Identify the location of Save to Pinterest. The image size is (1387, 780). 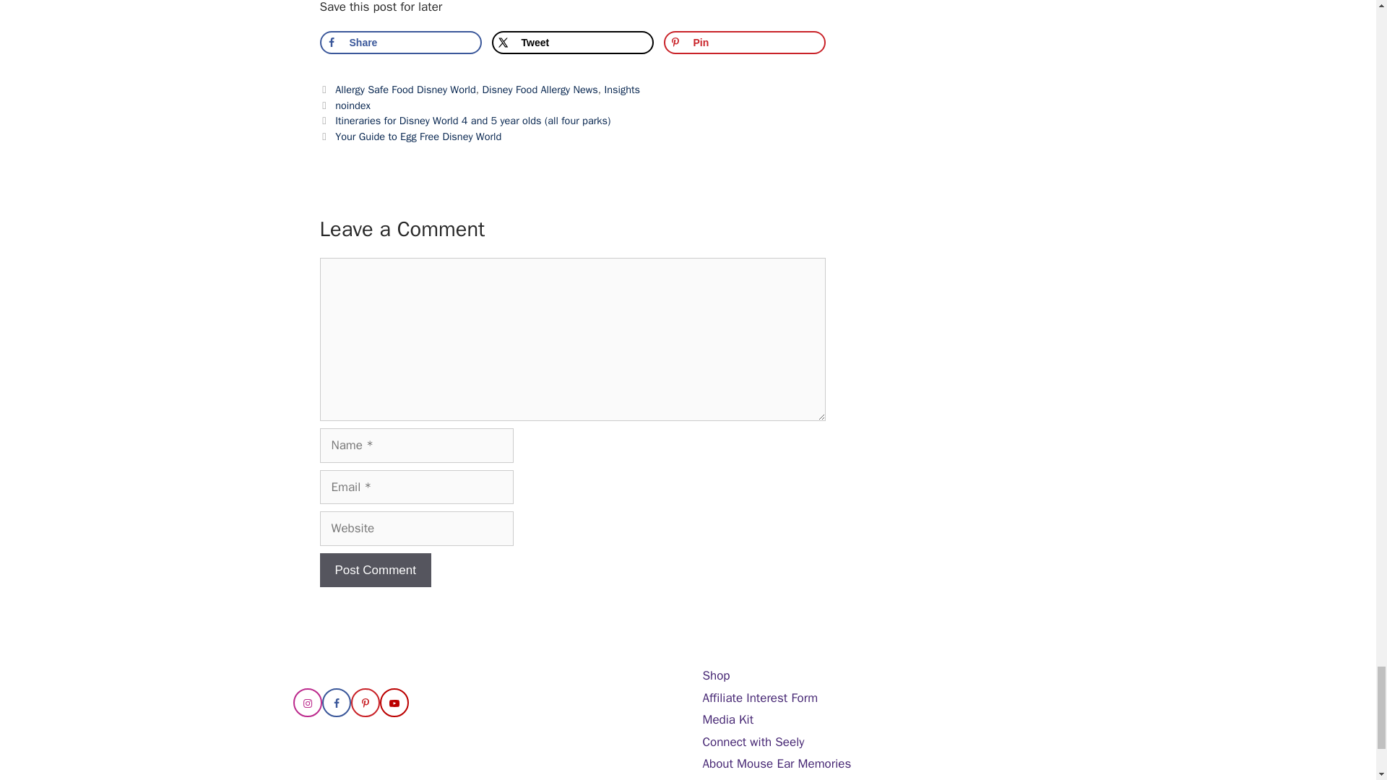
(744, 42).